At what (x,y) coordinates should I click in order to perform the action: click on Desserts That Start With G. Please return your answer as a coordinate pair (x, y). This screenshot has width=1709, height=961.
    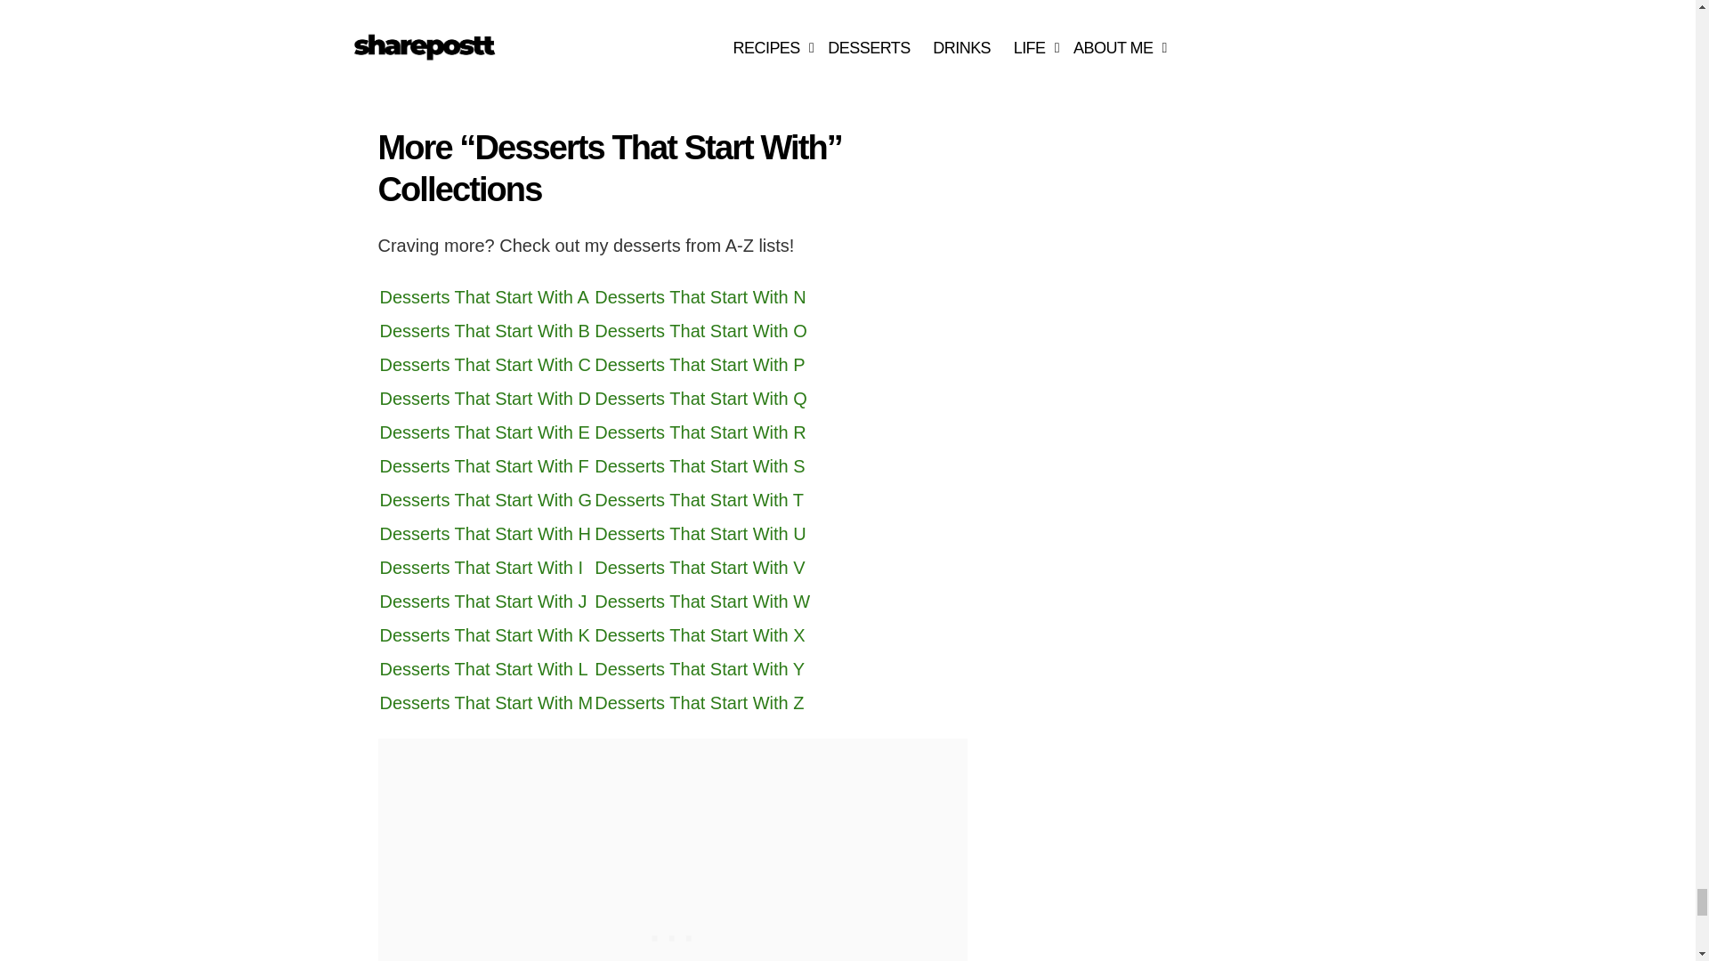
    Looking at the image, I should click on (485, 500).